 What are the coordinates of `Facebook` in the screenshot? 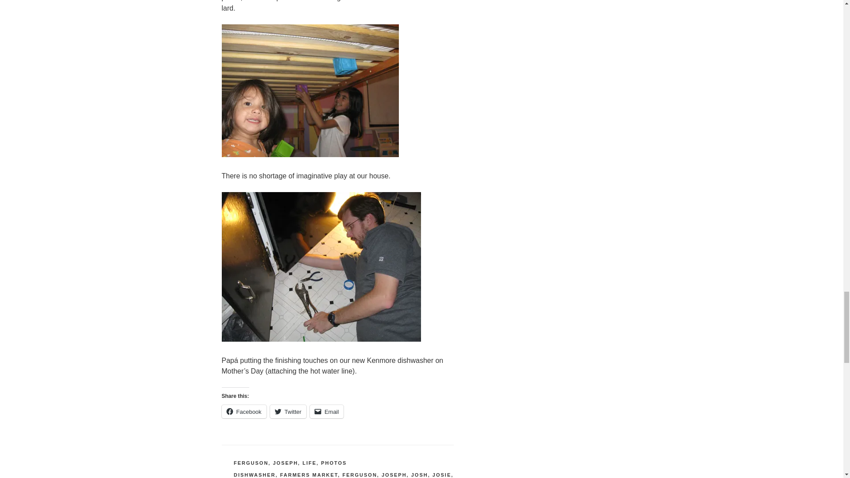 It's located at (243, 412).